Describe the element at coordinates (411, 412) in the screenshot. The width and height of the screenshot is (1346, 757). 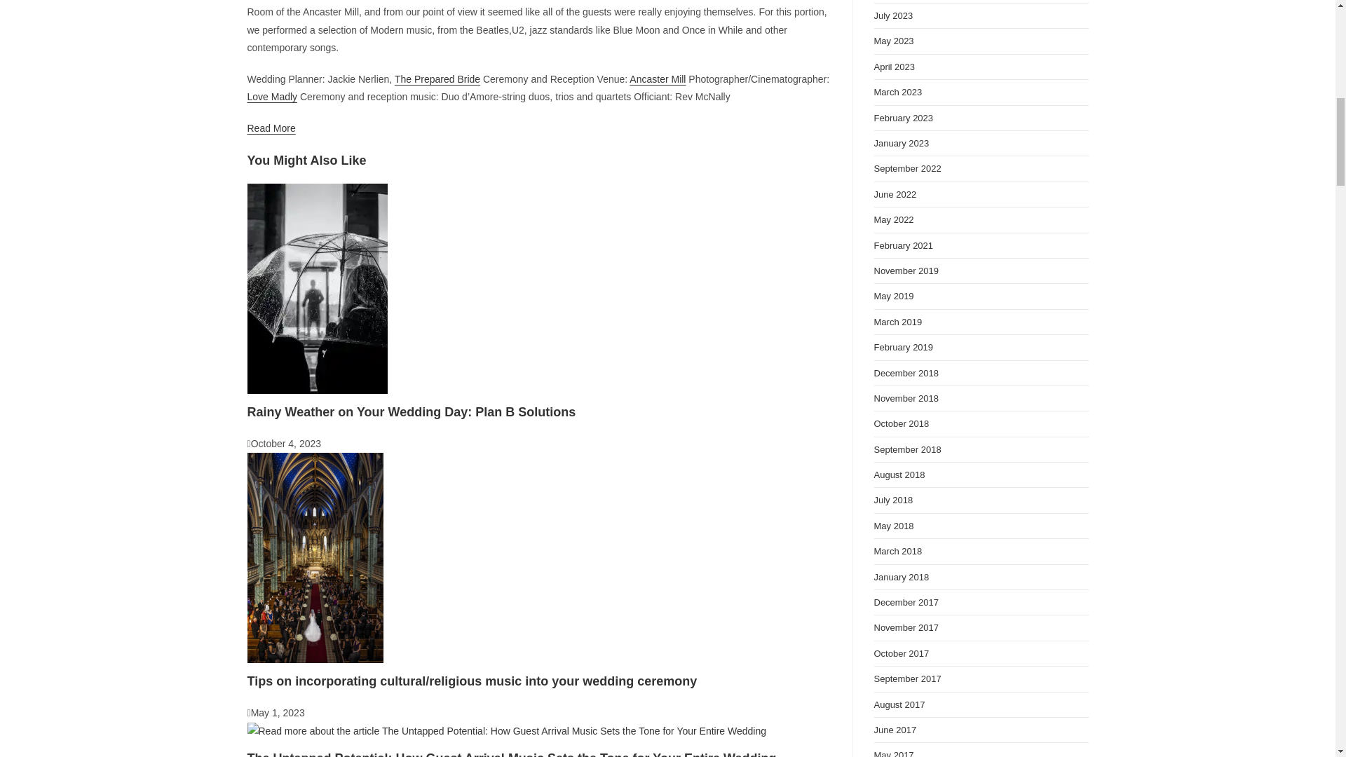
I see `Rainy Weather on Your Wedding Day: Plan B Solutions` at that location.